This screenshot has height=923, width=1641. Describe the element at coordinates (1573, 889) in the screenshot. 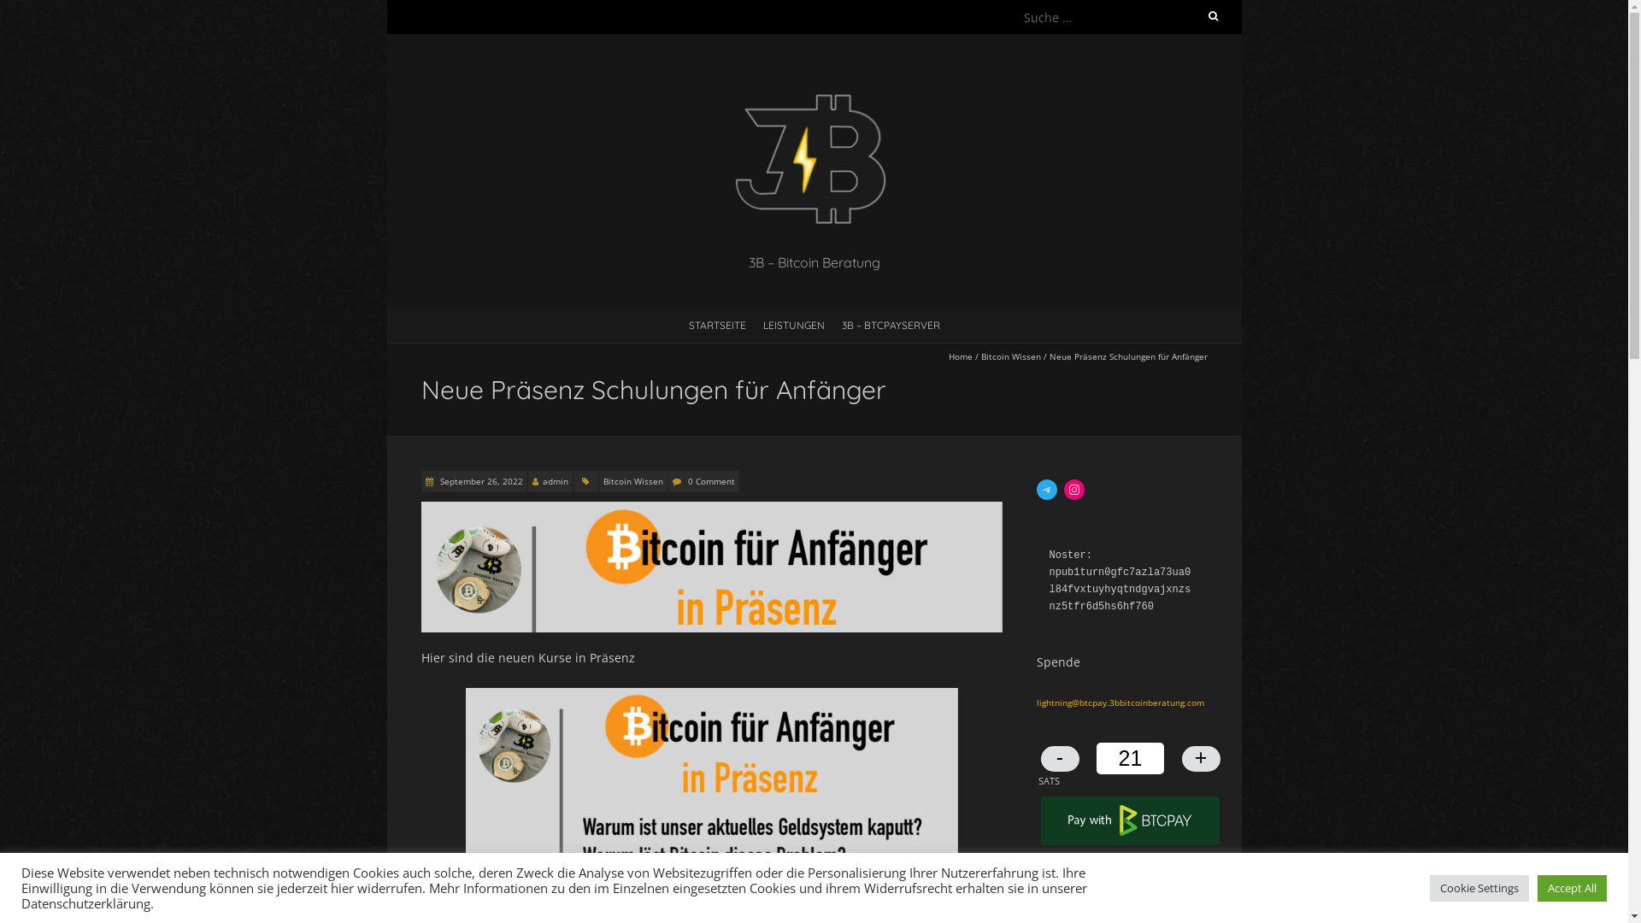

I see `Accept All` at that location.